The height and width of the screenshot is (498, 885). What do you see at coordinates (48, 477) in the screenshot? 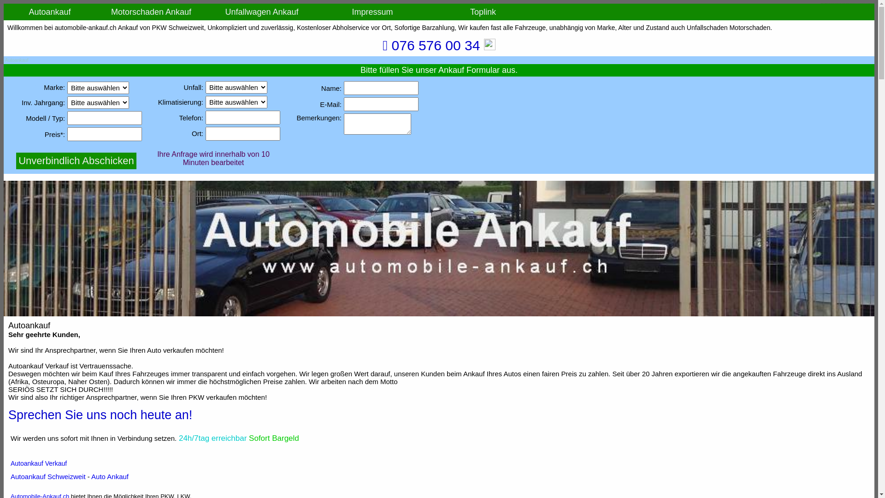
I see `Autoankauf Schweizweit` at bounding box center [48, 477].